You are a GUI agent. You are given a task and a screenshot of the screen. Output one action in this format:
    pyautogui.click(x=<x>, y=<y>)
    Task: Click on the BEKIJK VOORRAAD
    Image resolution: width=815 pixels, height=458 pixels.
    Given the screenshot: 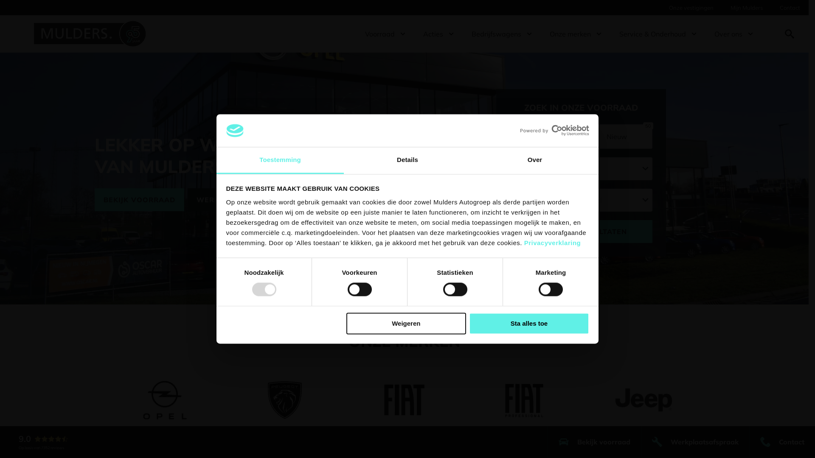 What is the action you would take?
    pyautogui.click(x=139, y=200)
    